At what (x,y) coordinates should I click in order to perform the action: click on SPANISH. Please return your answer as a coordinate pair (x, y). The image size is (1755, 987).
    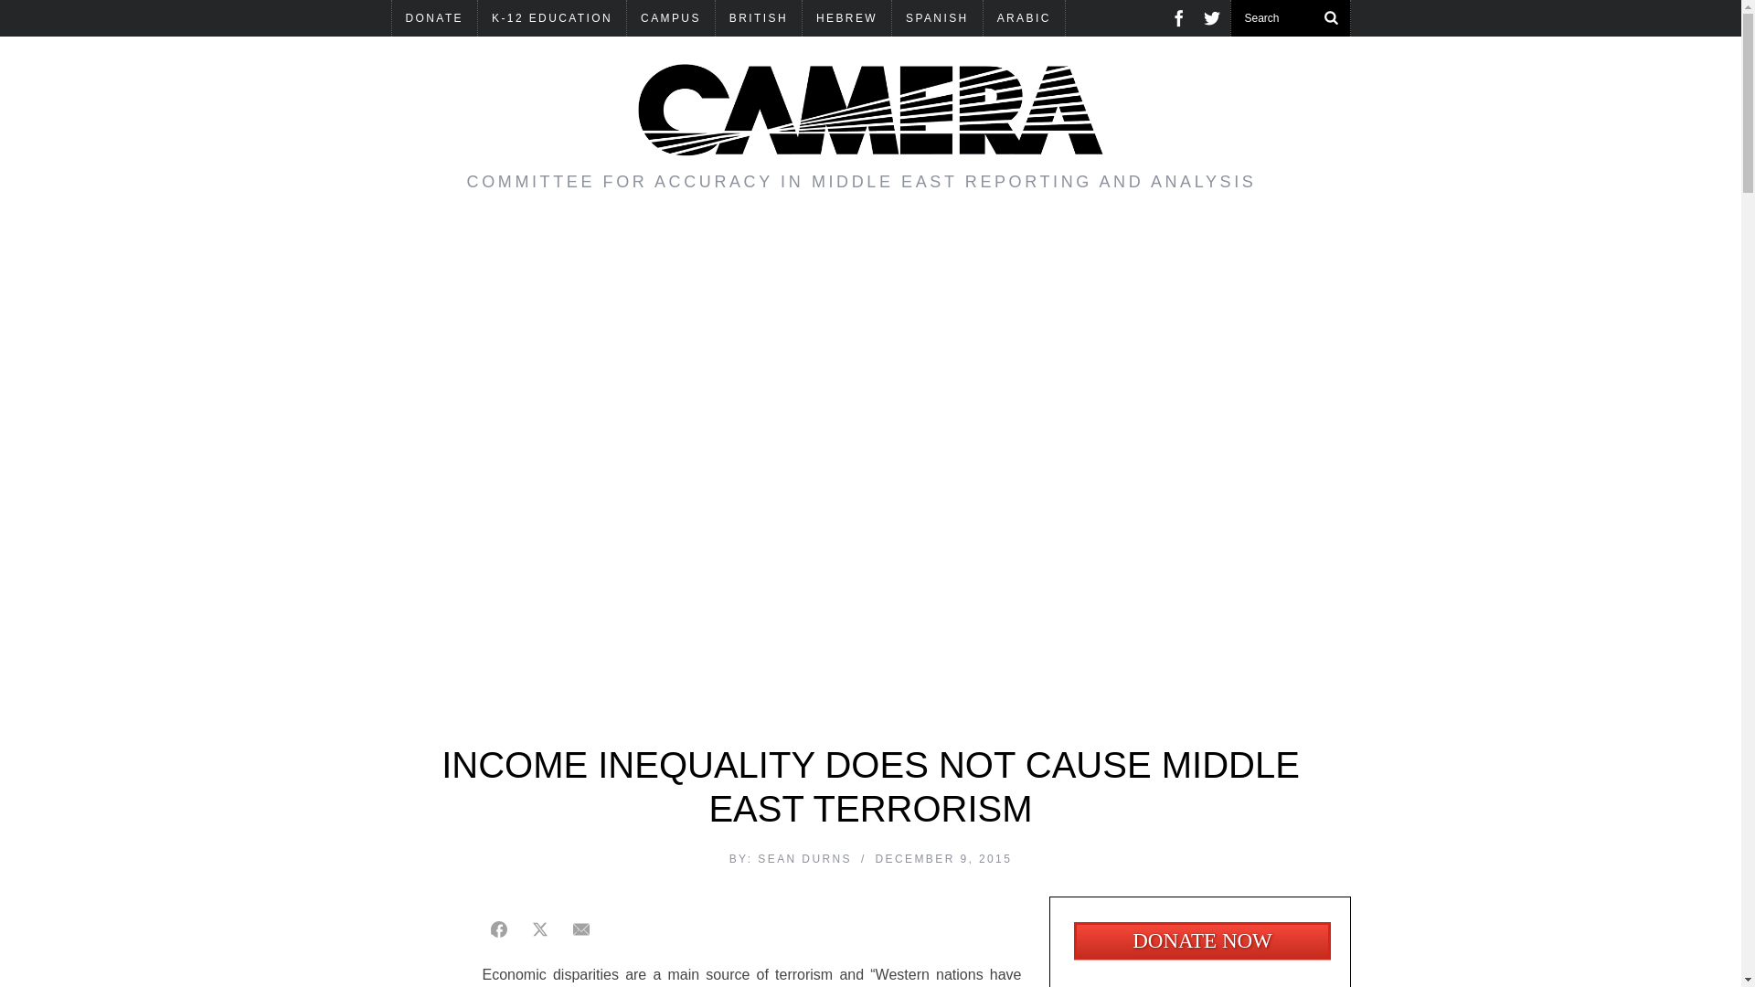
    Looking at the image, I should click on (937, 18).